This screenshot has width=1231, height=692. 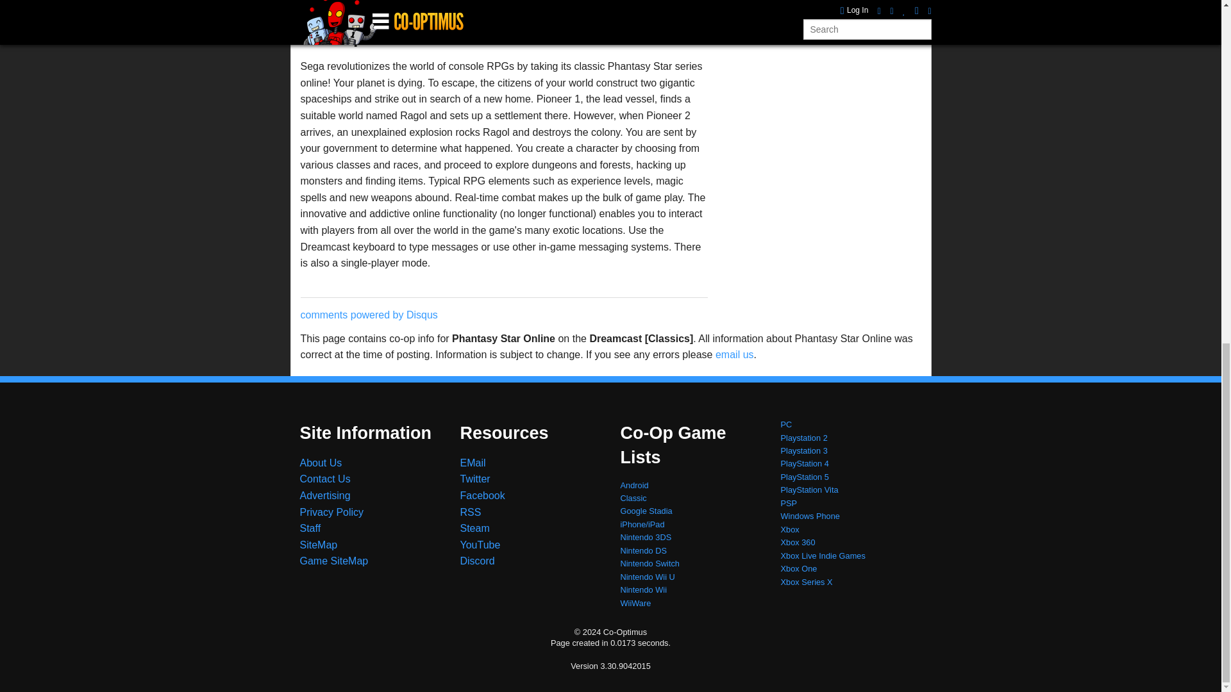 What do you see at coordinates (368, 315) in the screenshot?
I see `comments powered by Disqus` at bounding box center [368, 315].